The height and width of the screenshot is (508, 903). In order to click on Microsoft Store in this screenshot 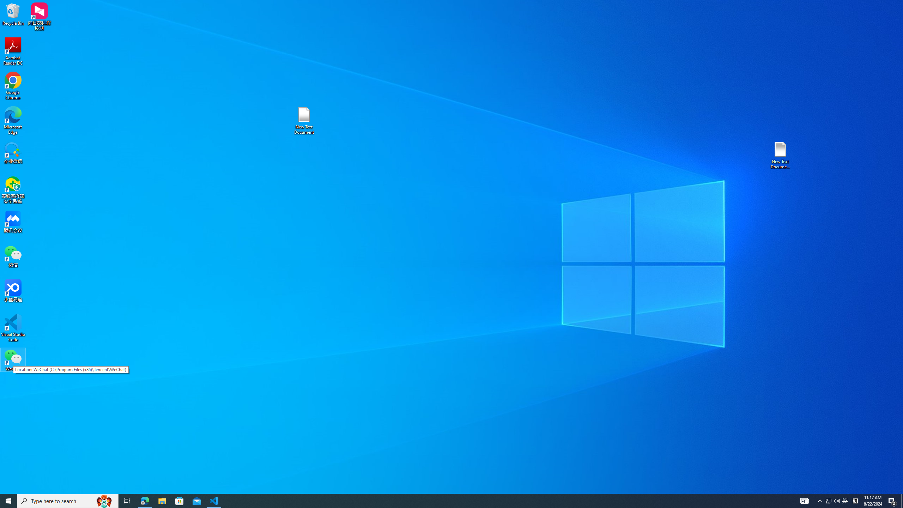, I will do `click(180, 501)`.